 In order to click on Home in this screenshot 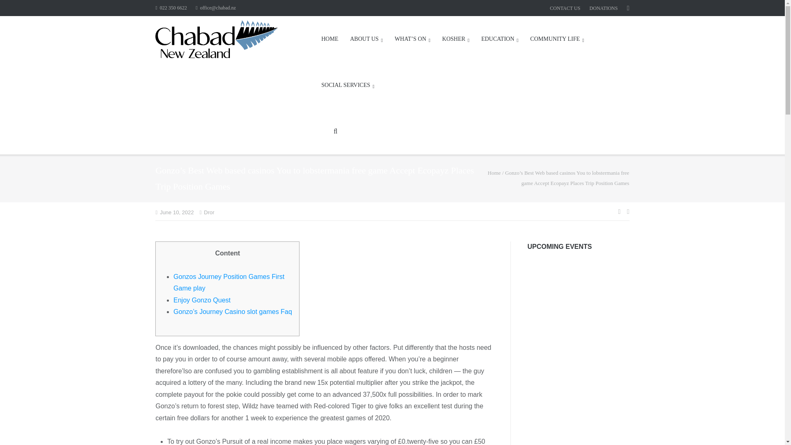, I will do `click(494, 172)`.